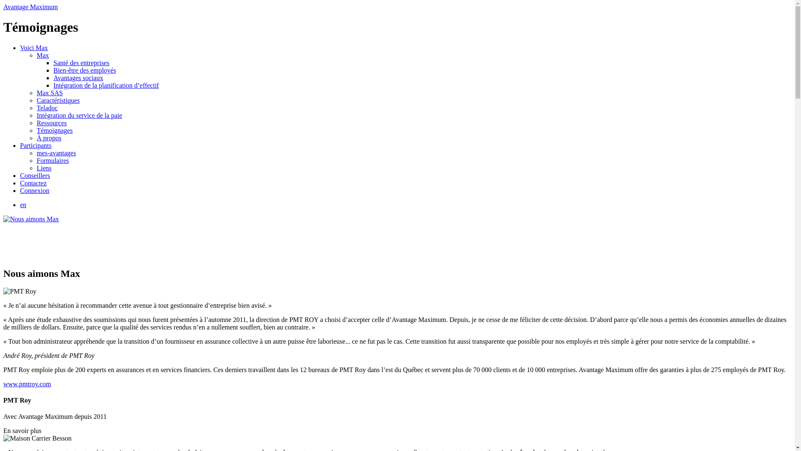  I want to click on Max SAS, so click(50, 93).